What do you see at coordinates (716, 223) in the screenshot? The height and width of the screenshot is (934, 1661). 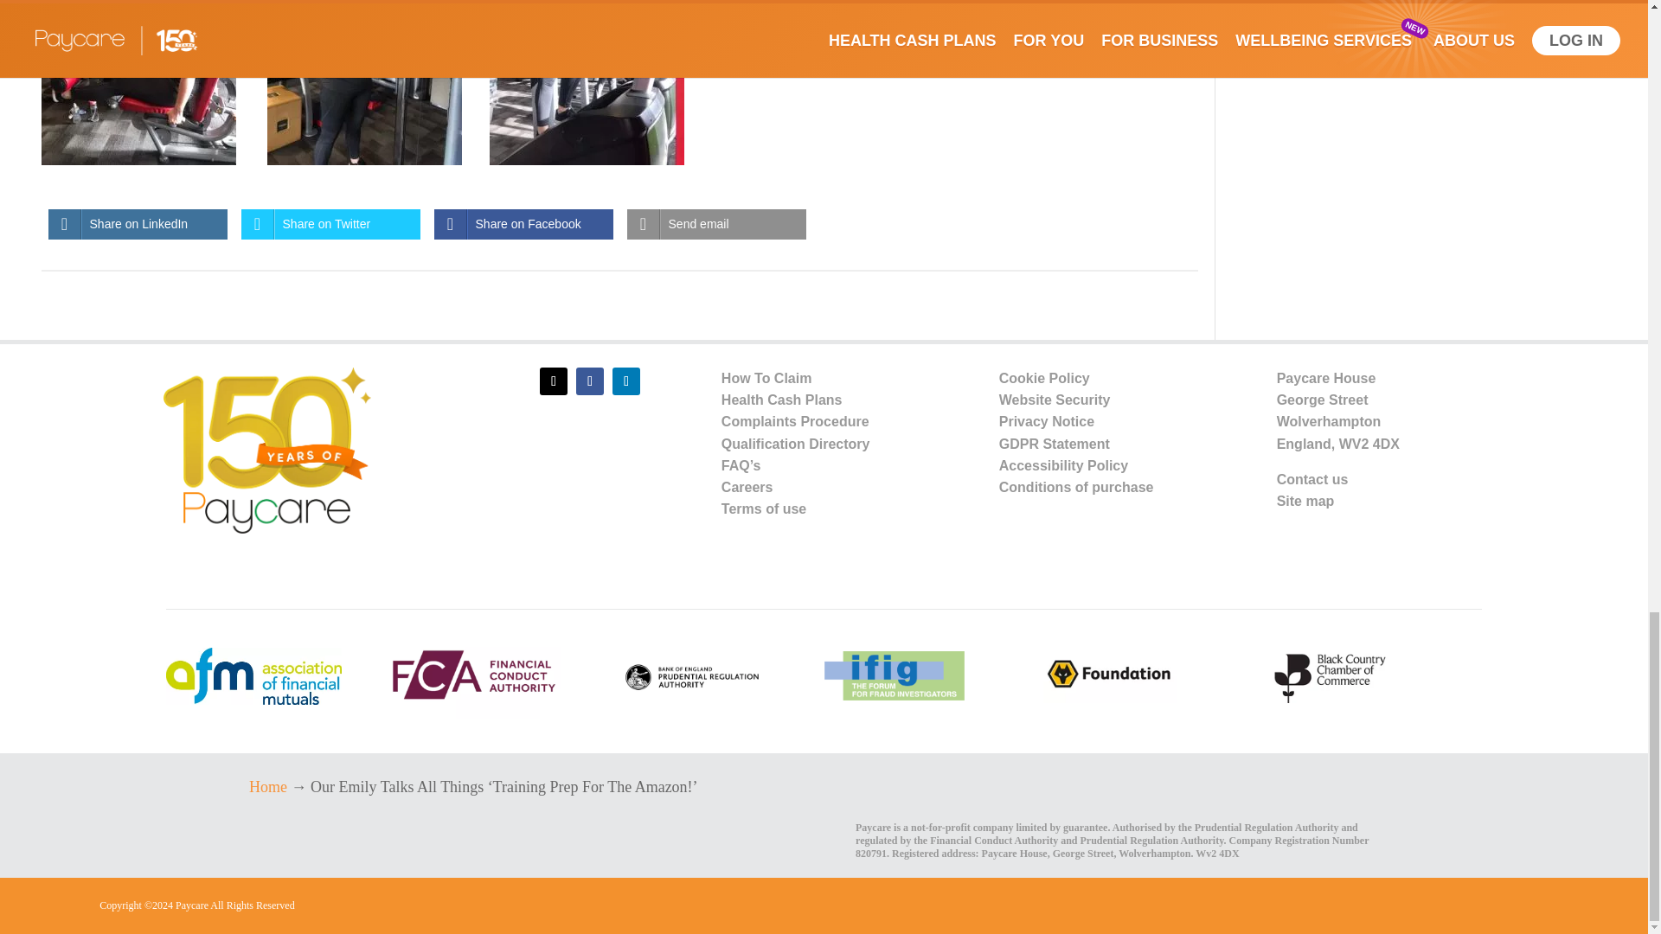 I see `Share it on Email` at bounding box center [716, 223].